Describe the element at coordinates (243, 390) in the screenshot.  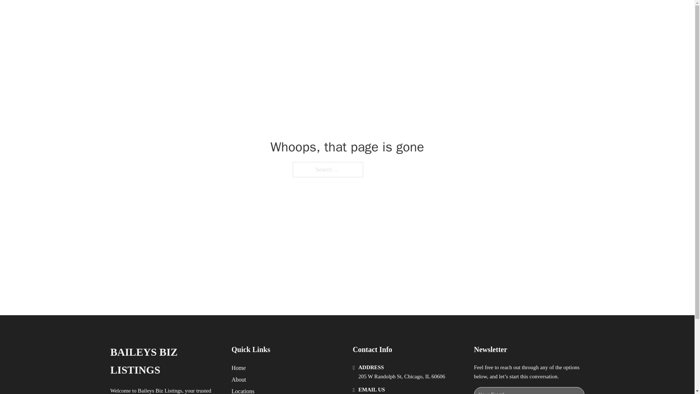
I see `Locations` at that location.